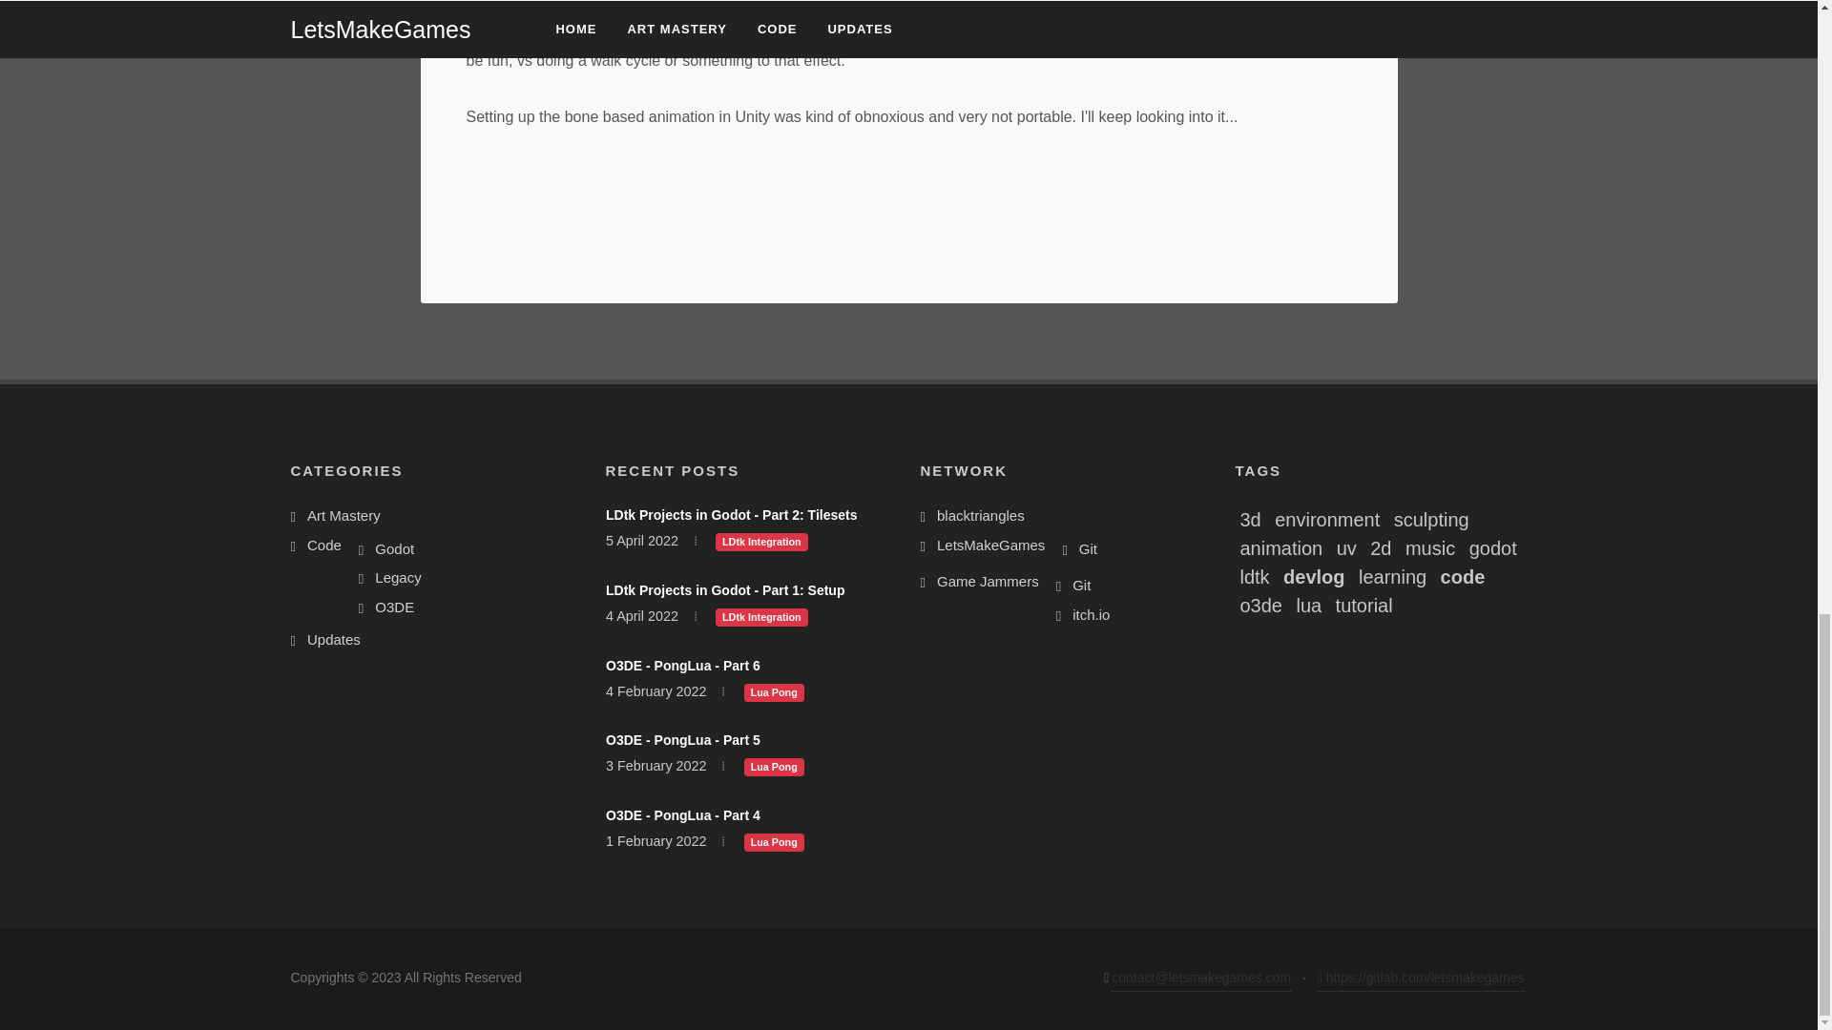  I want to click on O3DE - PongLua - Part 5, so click(681, 740).